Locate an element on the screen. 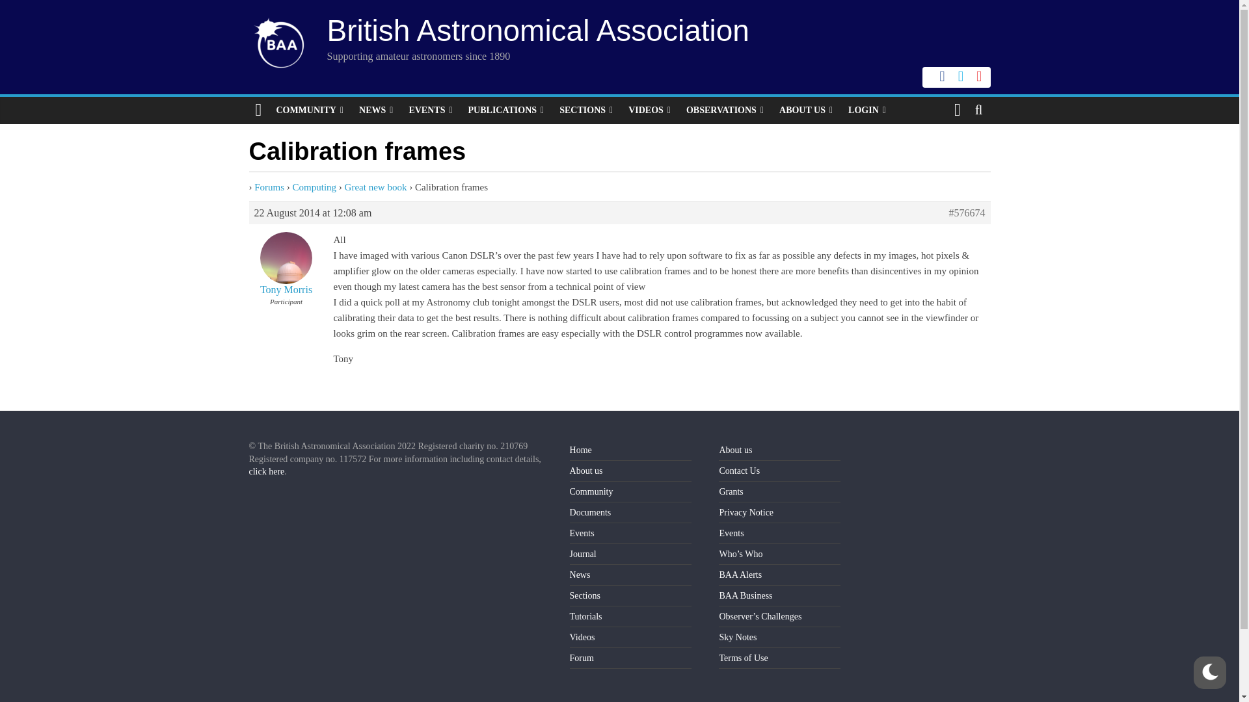 This screenshot has height=702, width=1249. NEWS is located at coordinates (376, 110).